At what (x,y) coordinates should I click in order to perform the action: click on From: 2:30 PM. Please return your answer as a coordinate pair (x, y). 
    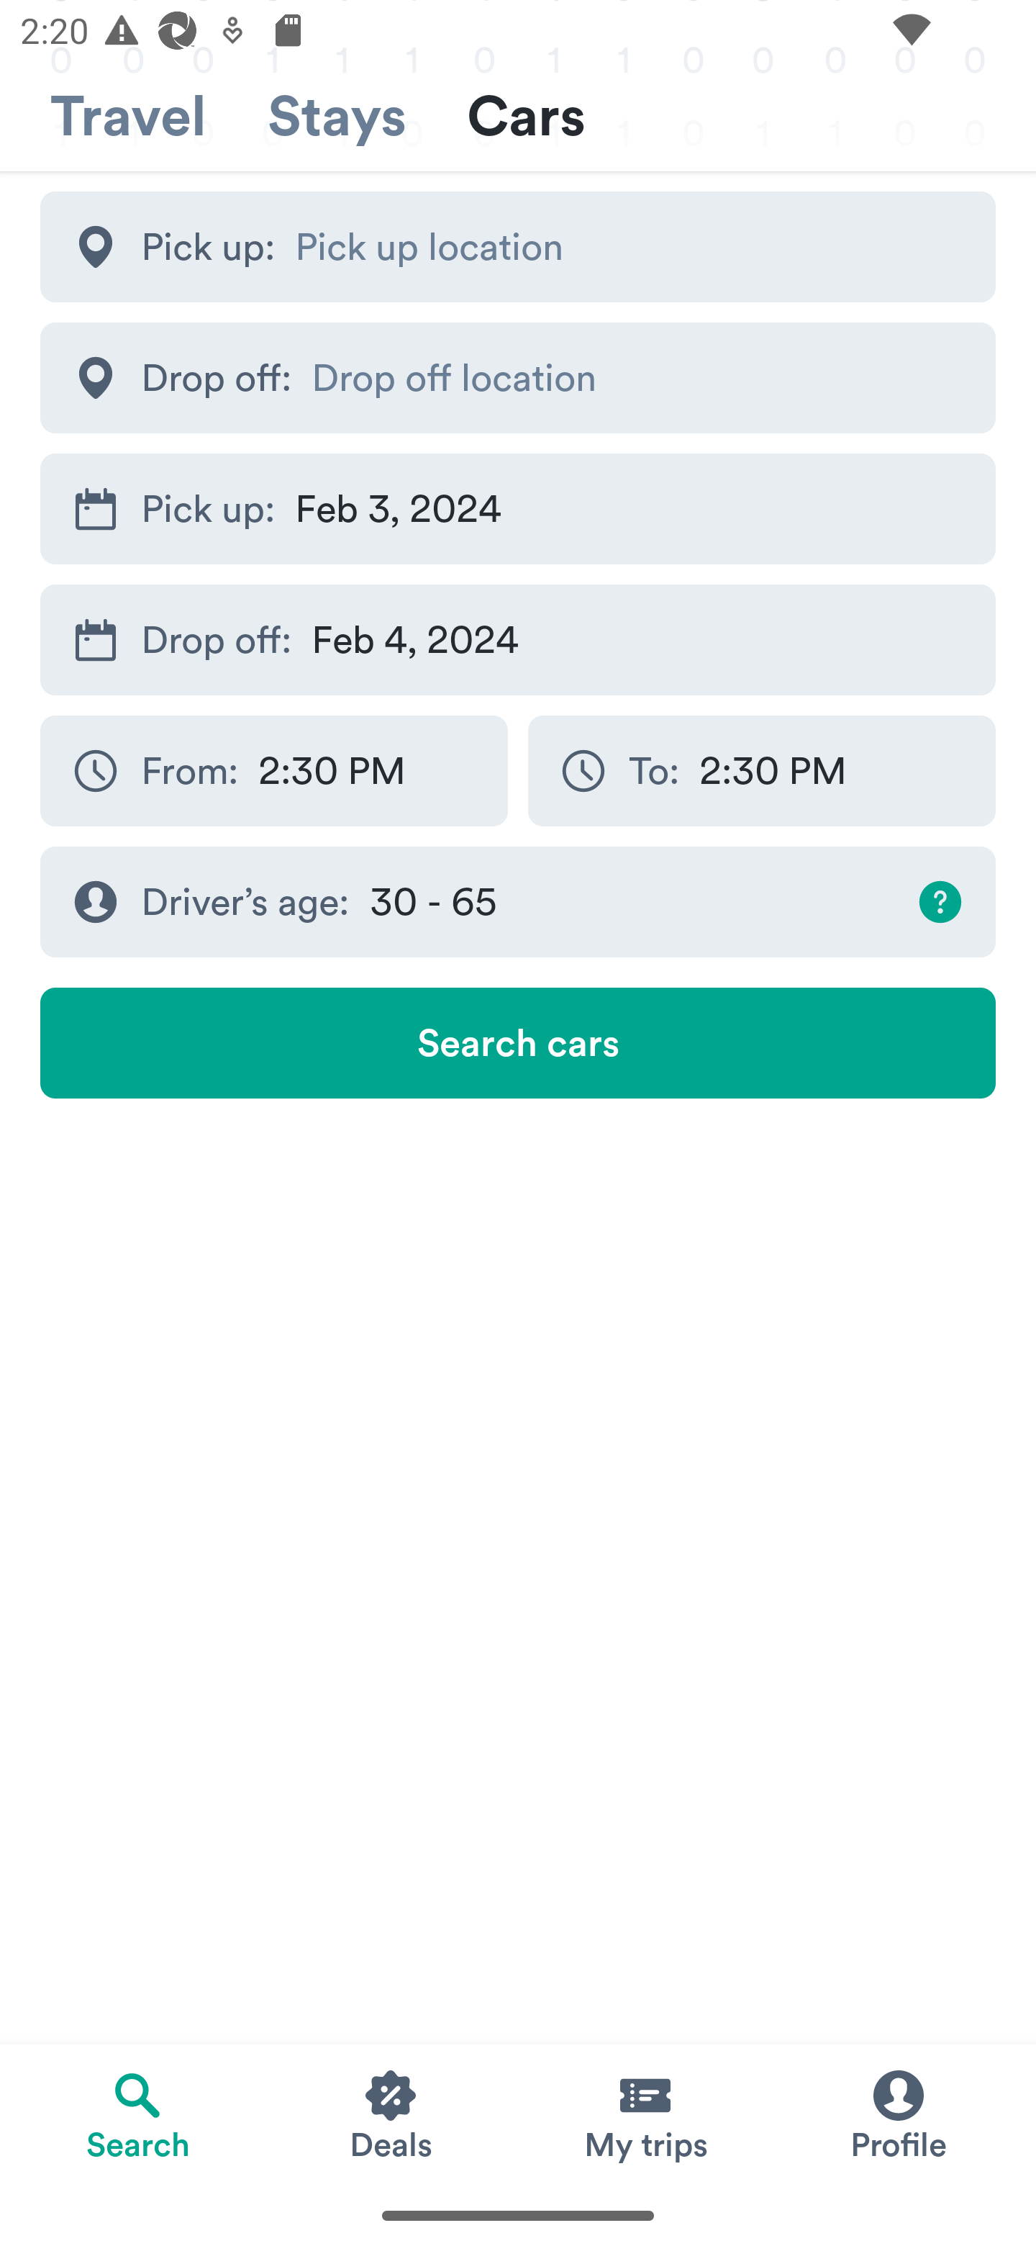
    Looking at the image, I should click on (273, 770).